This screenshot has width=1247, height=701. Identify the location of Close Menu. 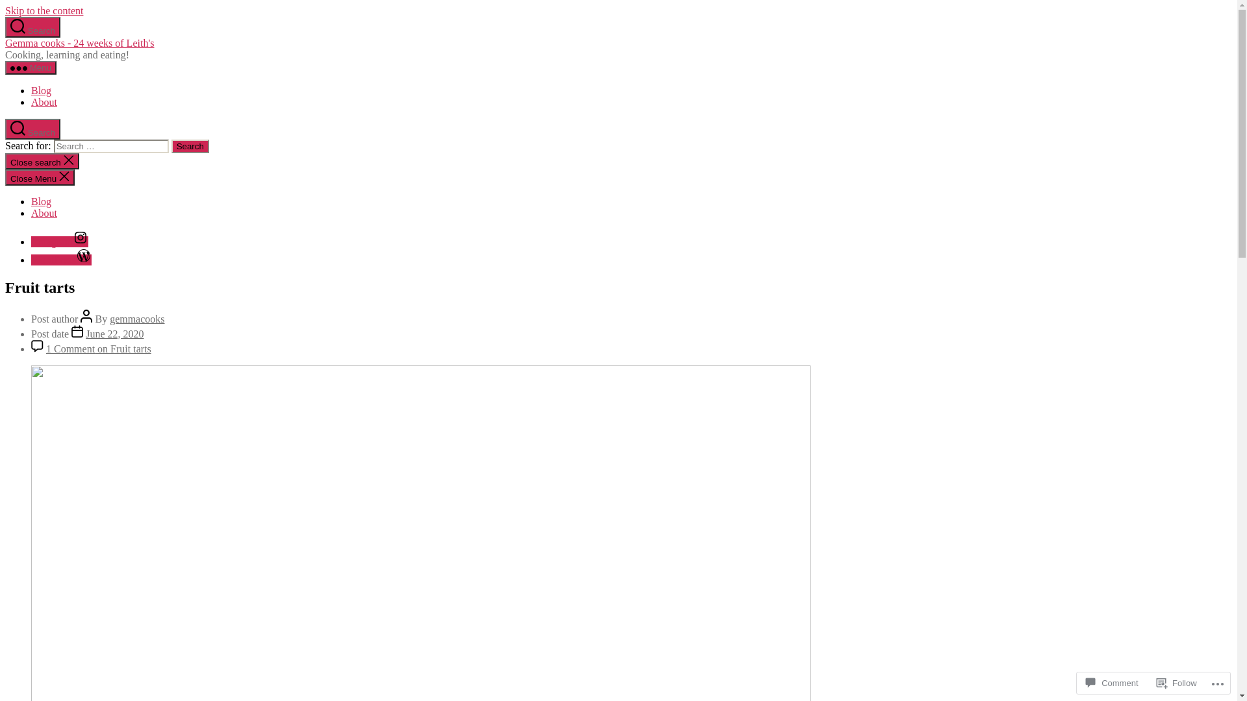
(40, 178).